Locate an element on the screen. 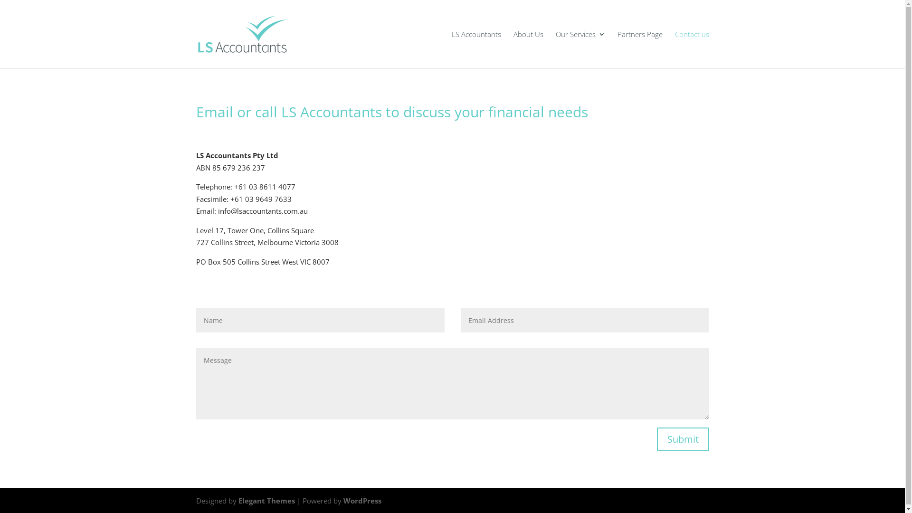  Partners Page is located at coordinates (640, 49).